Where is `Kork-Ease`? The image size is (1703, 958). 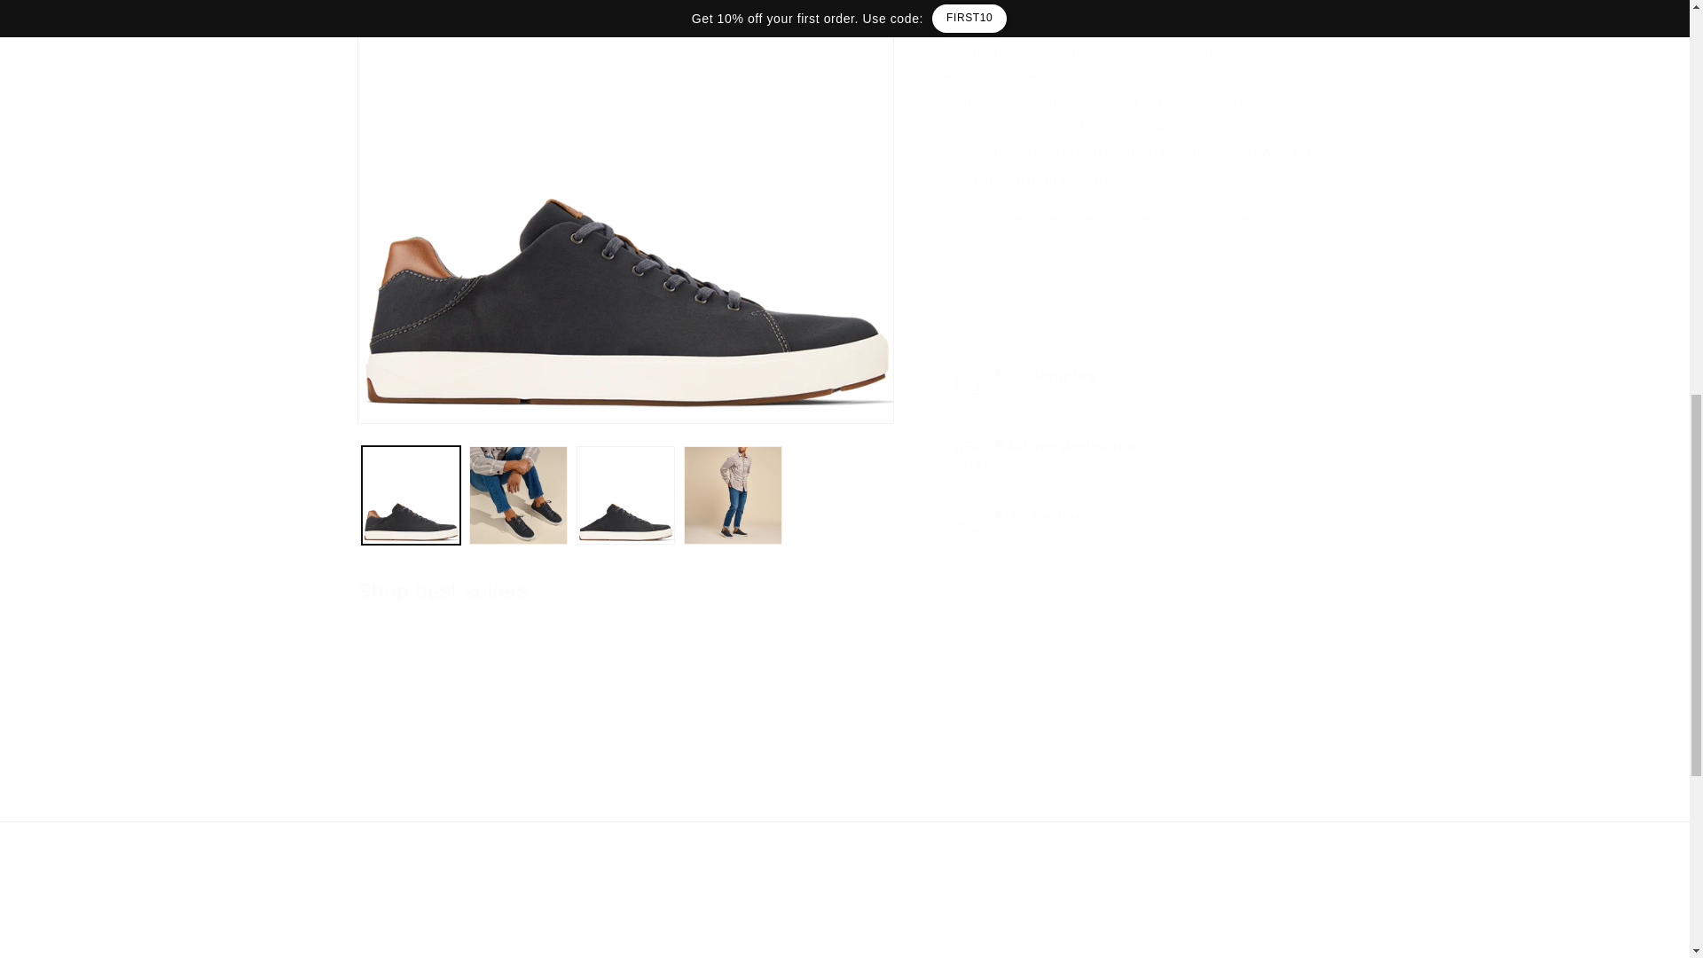 Kork-Ease is located at coordinates (1089, 754).